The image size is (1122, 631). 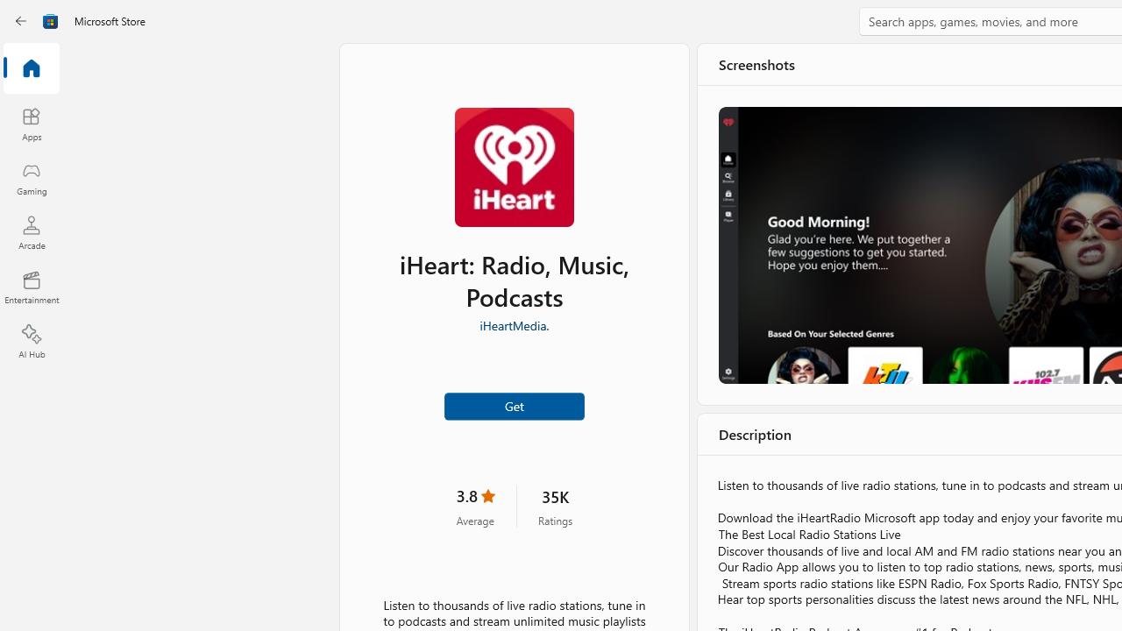 What do you see at coordinates (32, 342) in the screenshot?
I see `AI Hub` at bounding box center [32, 342].